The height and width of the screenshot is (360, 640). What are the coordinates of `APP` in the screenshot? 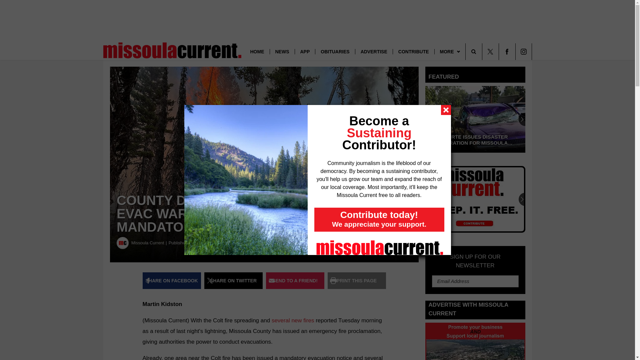 It's located at (305, 51).